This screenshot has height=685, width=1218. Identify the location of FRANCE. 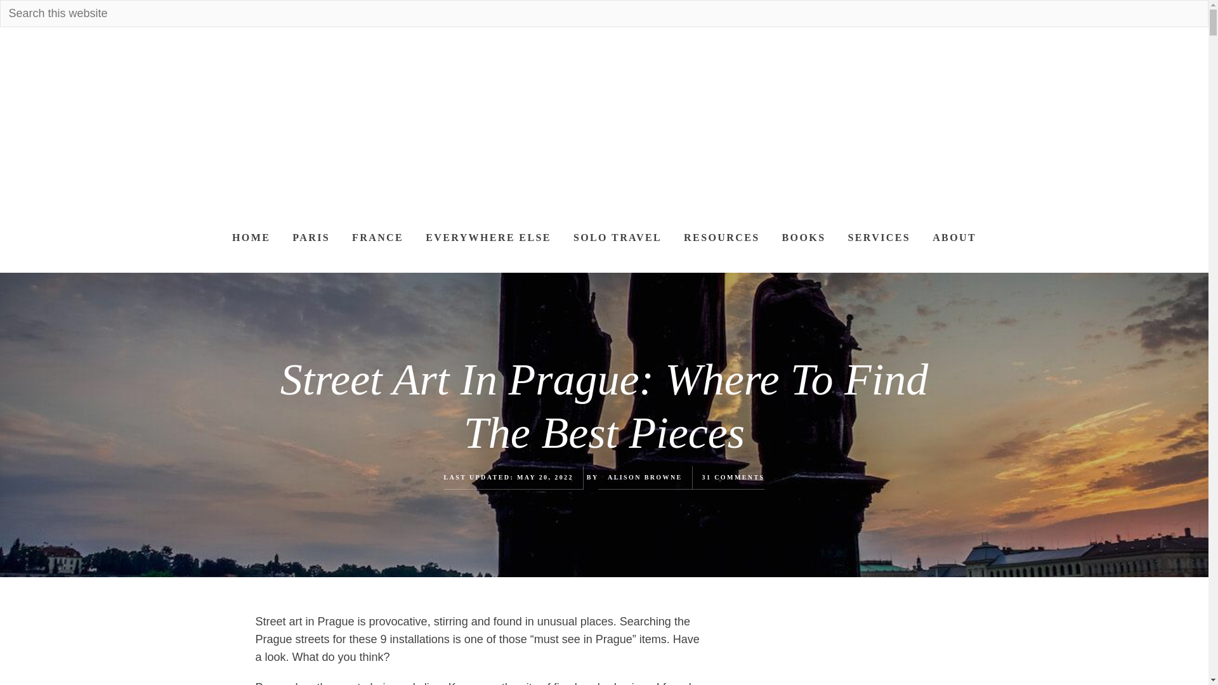
(377, 237).